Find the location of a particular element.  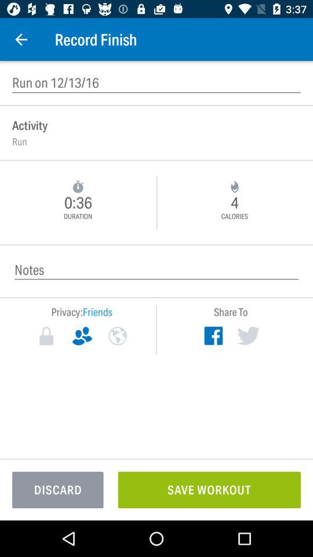

select save workout is located at coordinates (209, 490).